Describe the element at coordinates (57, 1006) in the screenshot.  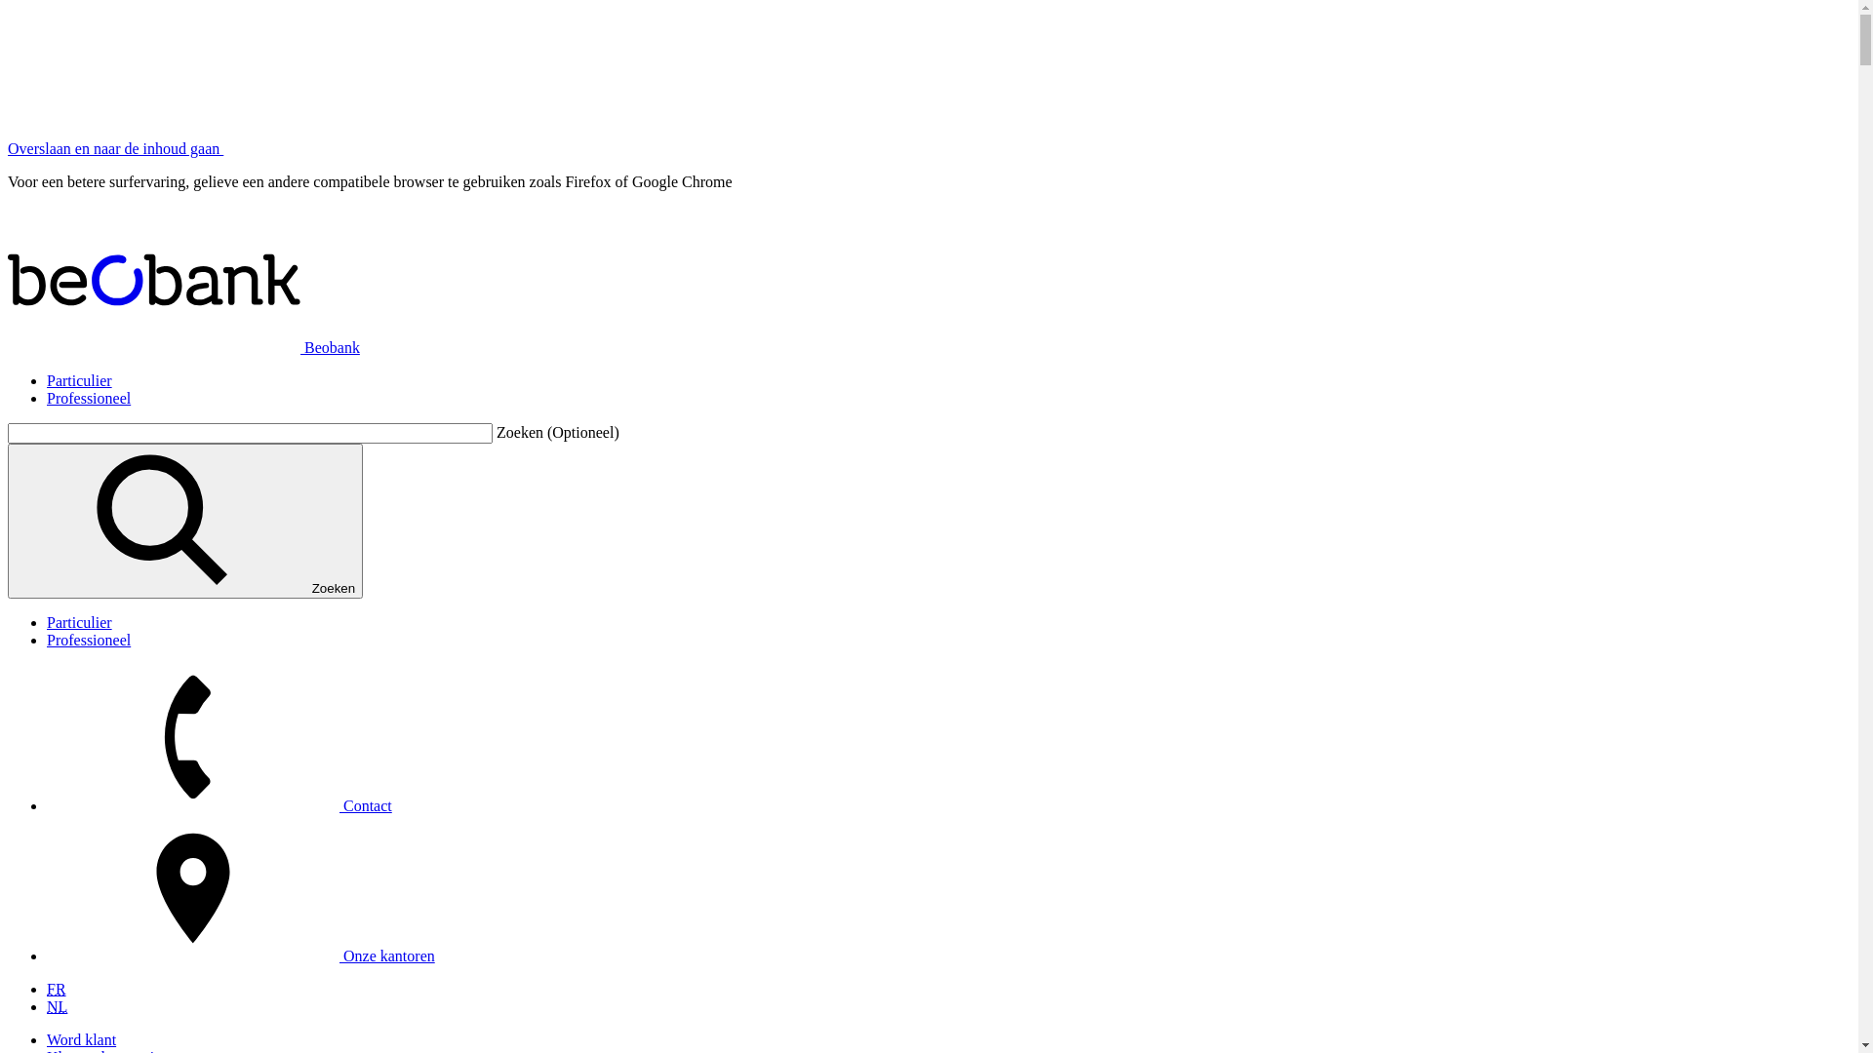
I see `NL` at that location.